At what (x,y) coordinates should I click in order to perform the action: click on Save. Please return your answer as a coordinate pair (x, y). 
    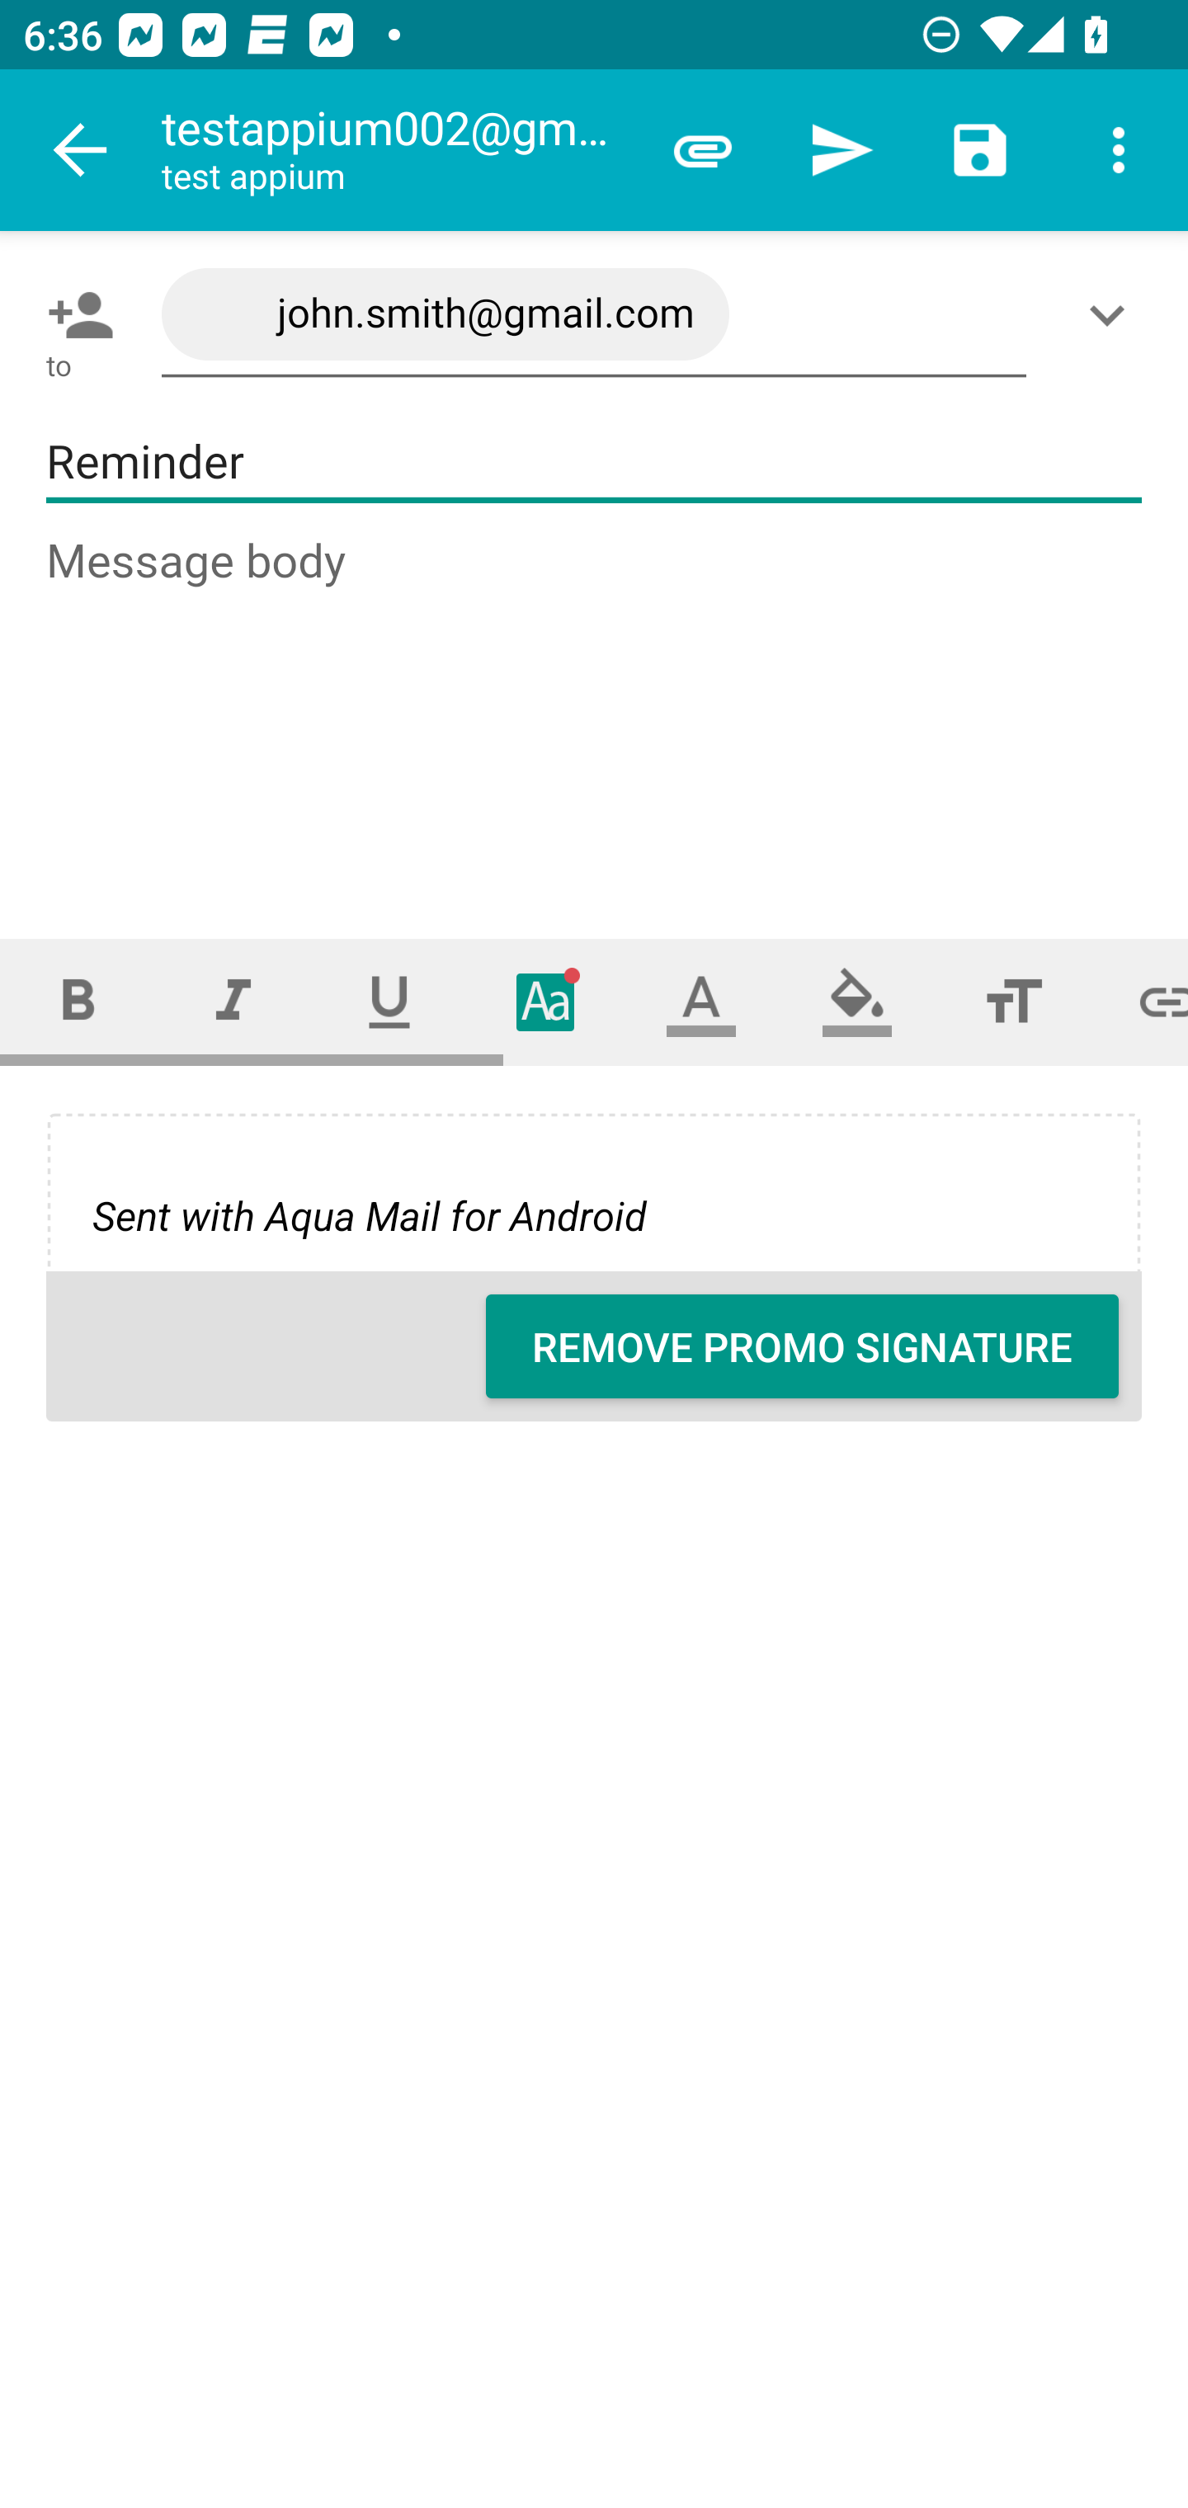
    Looking at the image, I should click on (980, 150).